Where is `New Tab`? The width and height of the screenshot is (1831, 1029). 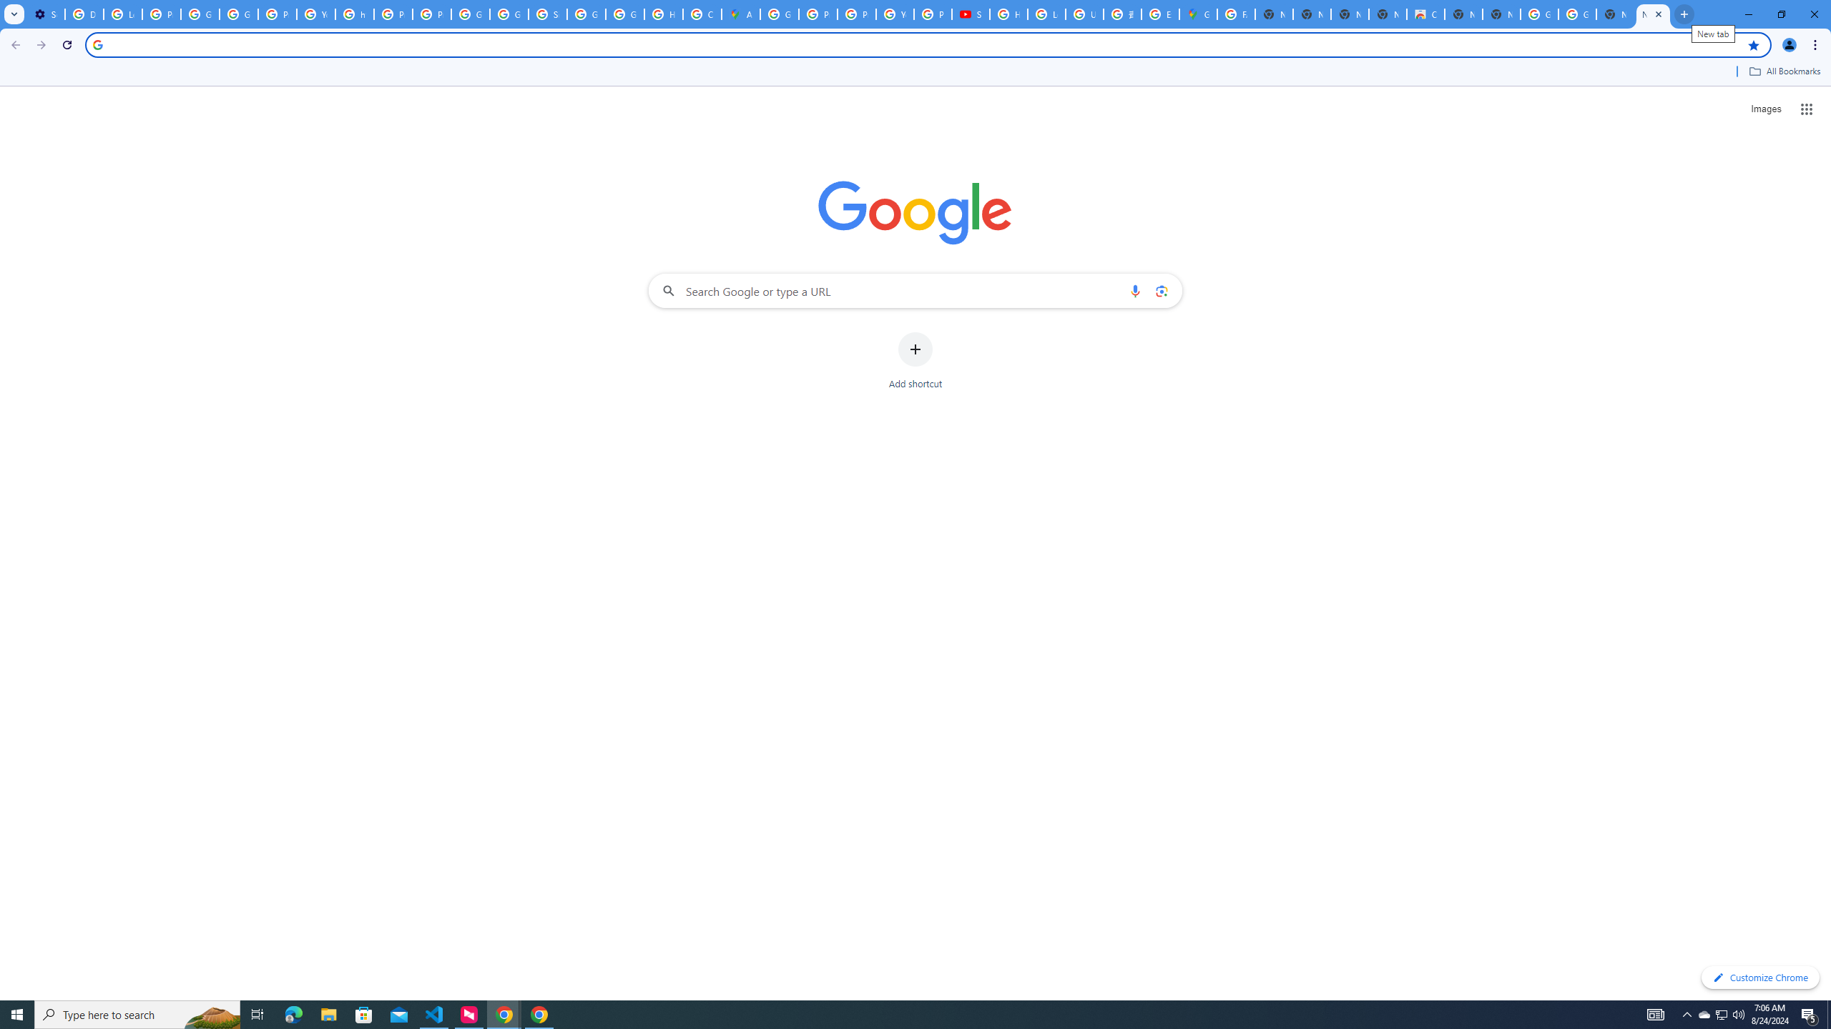 New Tab is located at coordinates (1501, 14).